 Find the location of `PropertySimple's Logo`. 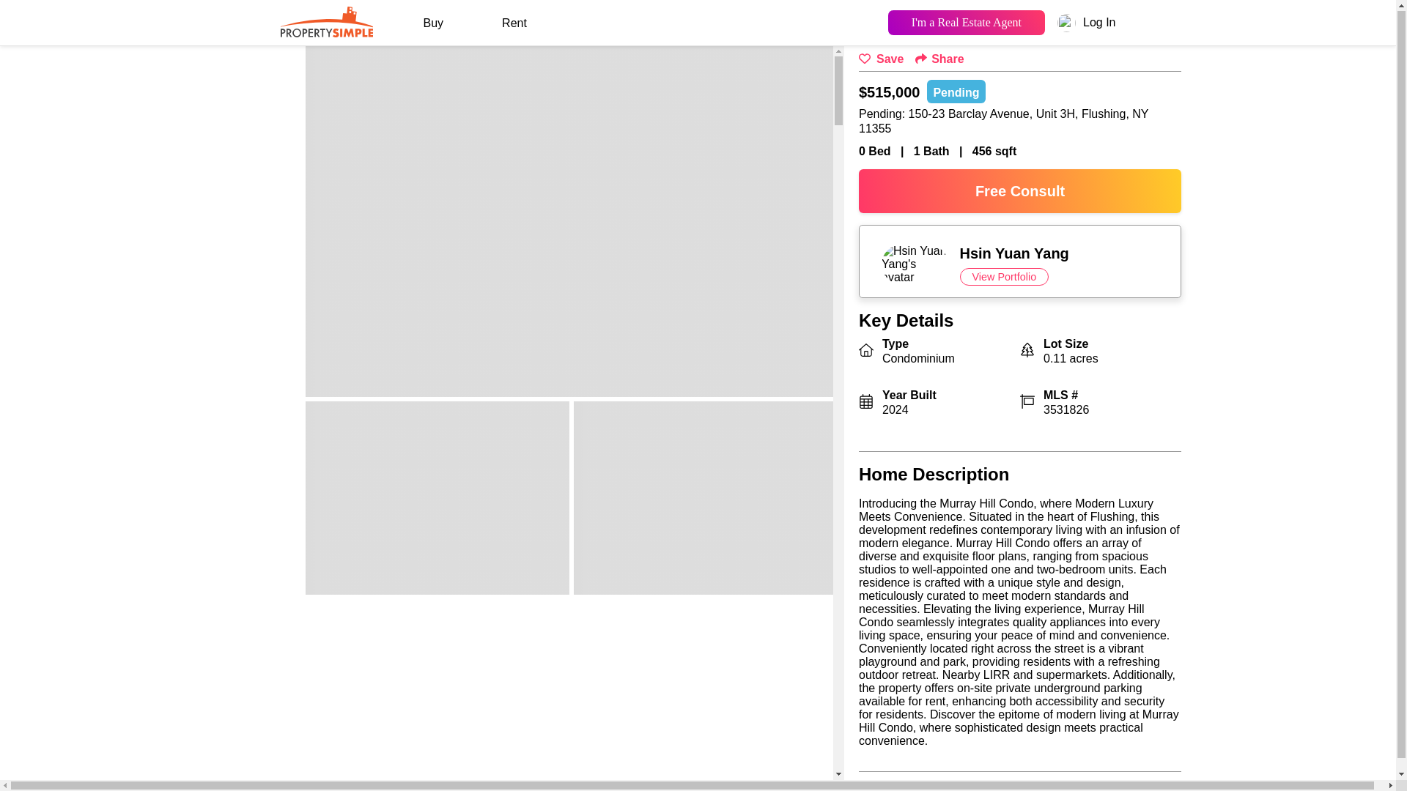

PropertySimple's Logo is located at coordinates (326, 31).